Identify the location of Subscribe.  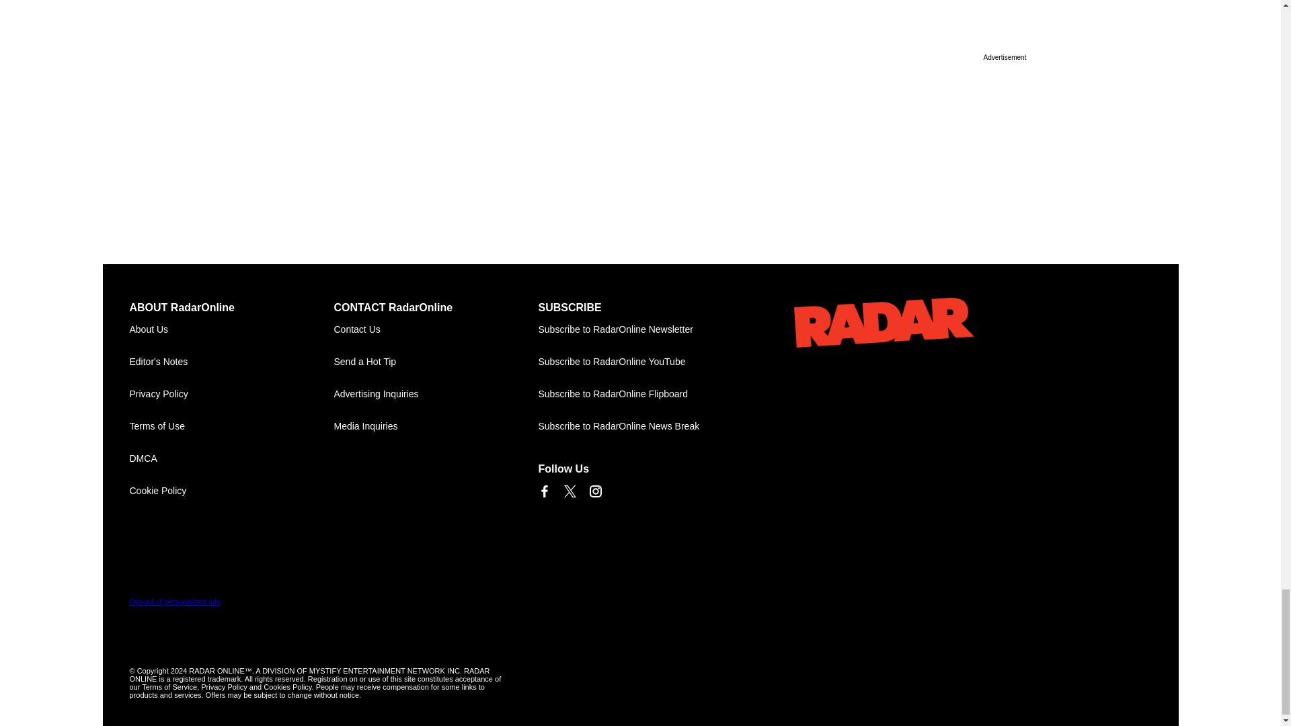
(640, 329).